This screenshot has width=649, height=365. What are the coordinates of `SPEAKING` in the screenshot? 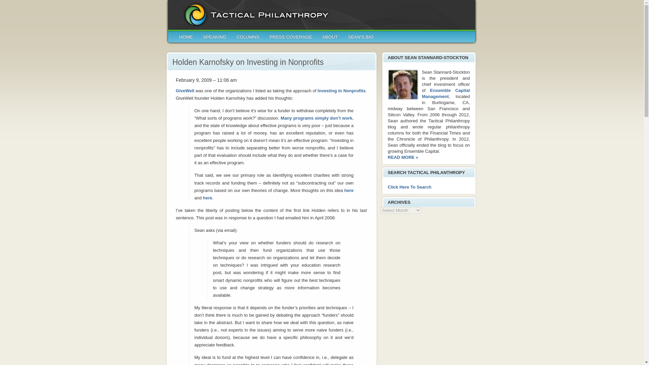 It's located at (214, 39).